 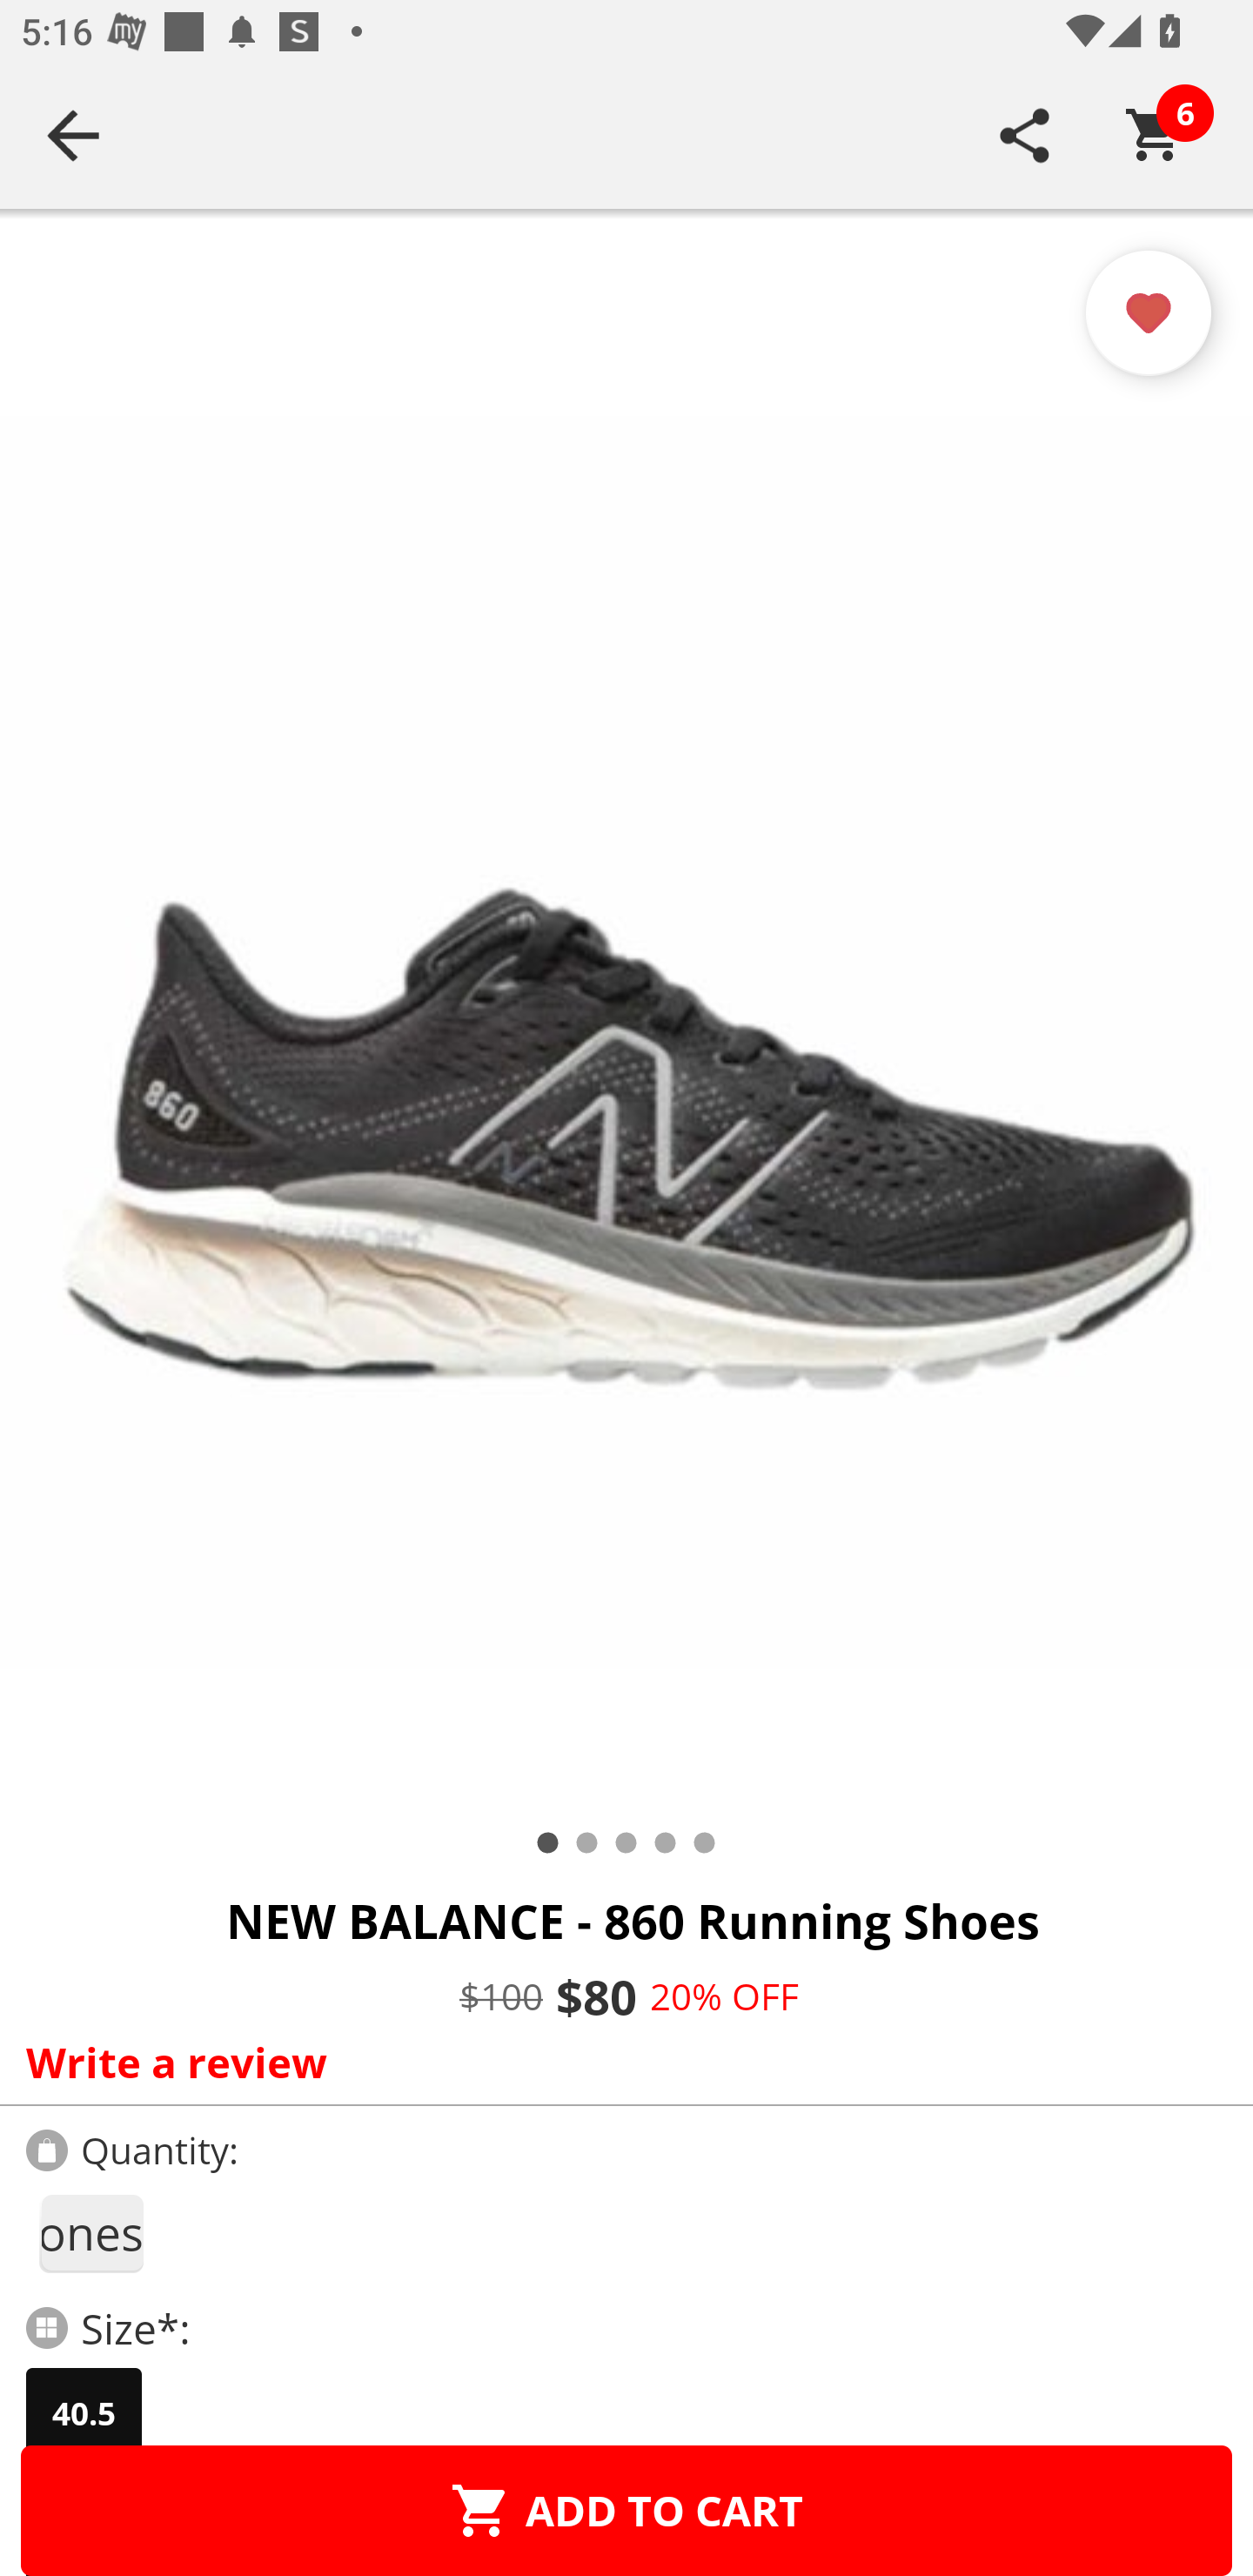 What do you see at coordinates (73, 135) in the screenshot?
I see `Navigate up` at bounding box center [73, 135].